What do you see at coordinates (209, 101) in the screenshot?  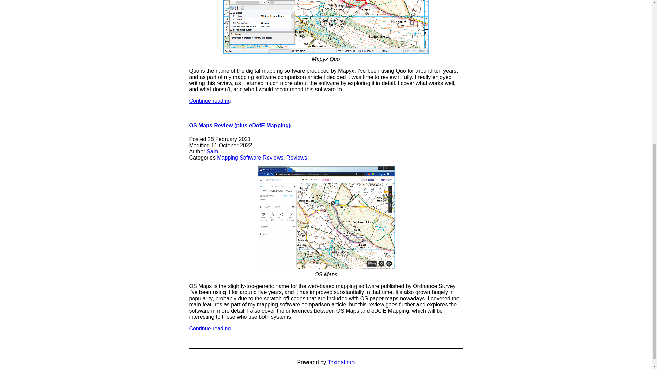 I see `Mapyx Quo Review` at bounding box center [209, 101].